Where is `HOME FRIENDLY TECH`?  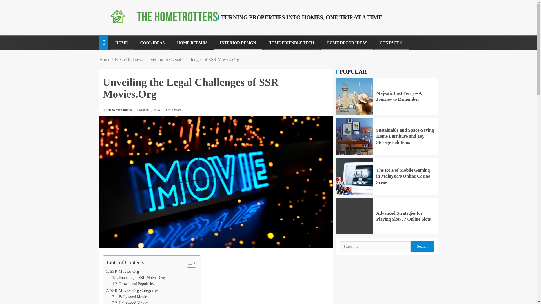
HOME FRIENDLY TECH is located at coordinates (291, 43).